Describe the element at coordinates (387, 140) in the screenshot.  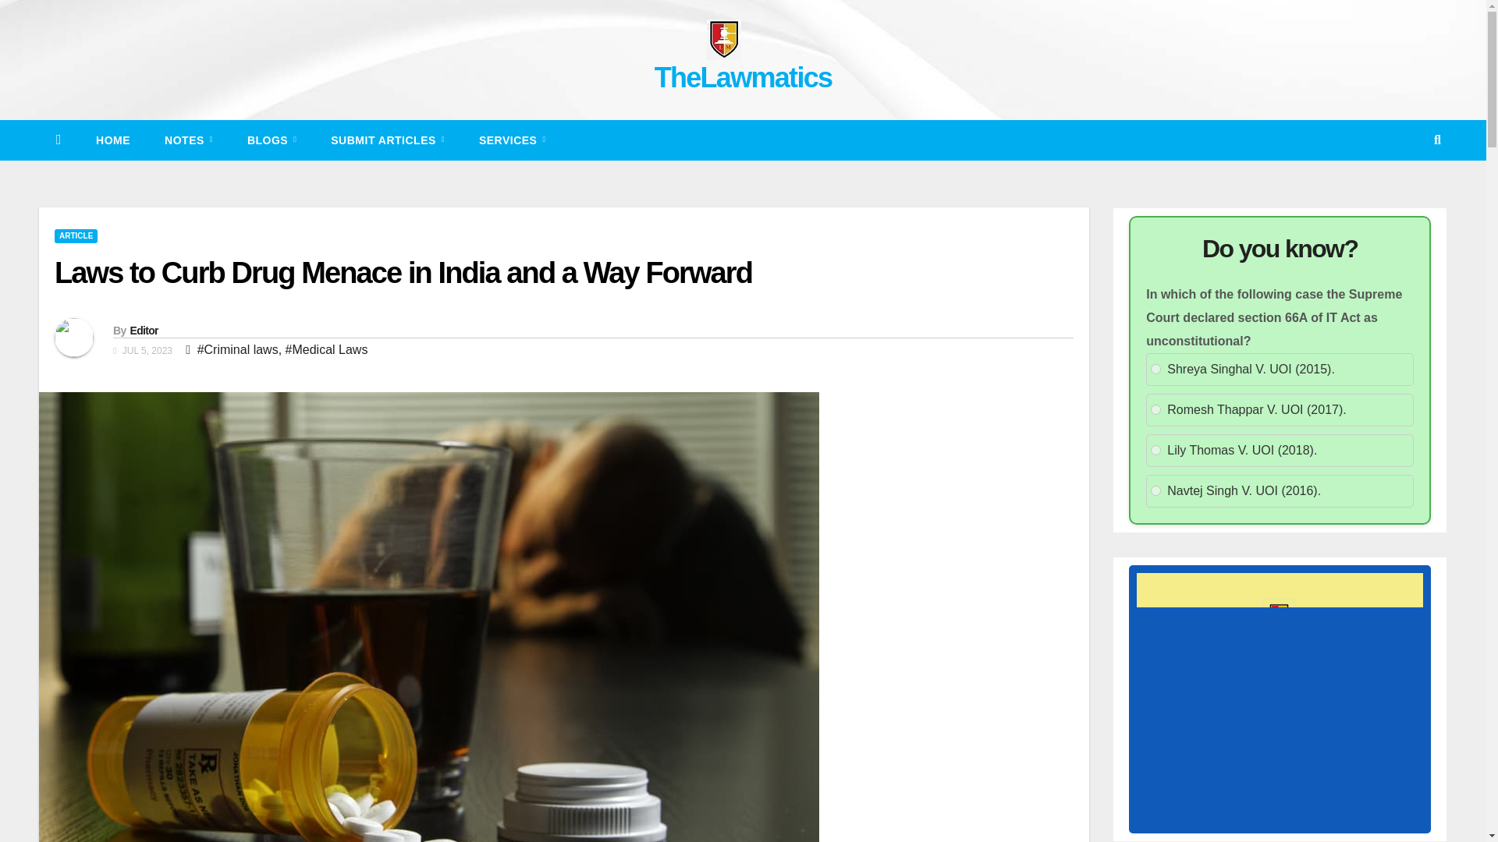
I see `SUBMIT ARTICLES` at that location.